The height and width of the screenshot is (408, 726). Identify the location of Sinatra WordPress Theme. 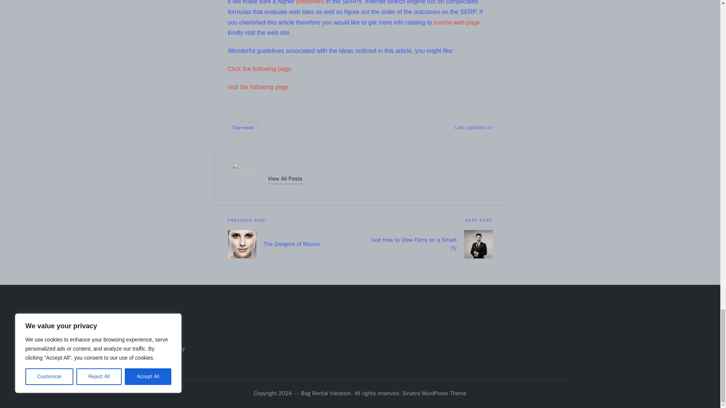
(434, 394).